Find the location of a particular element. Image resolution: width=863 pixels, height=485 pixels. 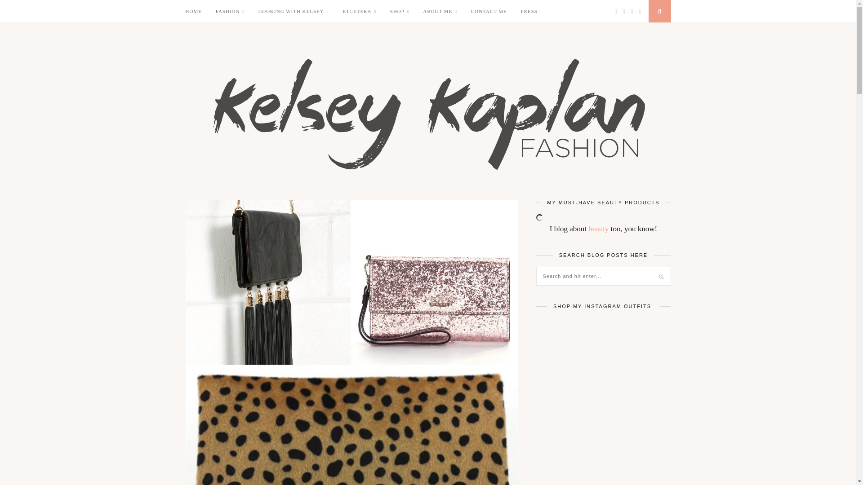

ABOUT ME is located at coordinates (440, 11).